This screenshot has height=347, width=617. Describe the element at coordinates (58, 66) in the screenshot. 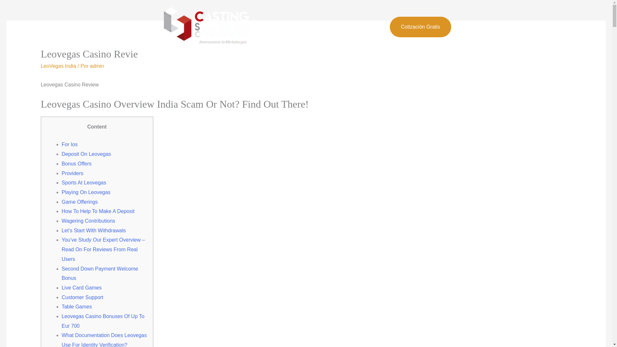

I see `LeoVegas India` at that location.